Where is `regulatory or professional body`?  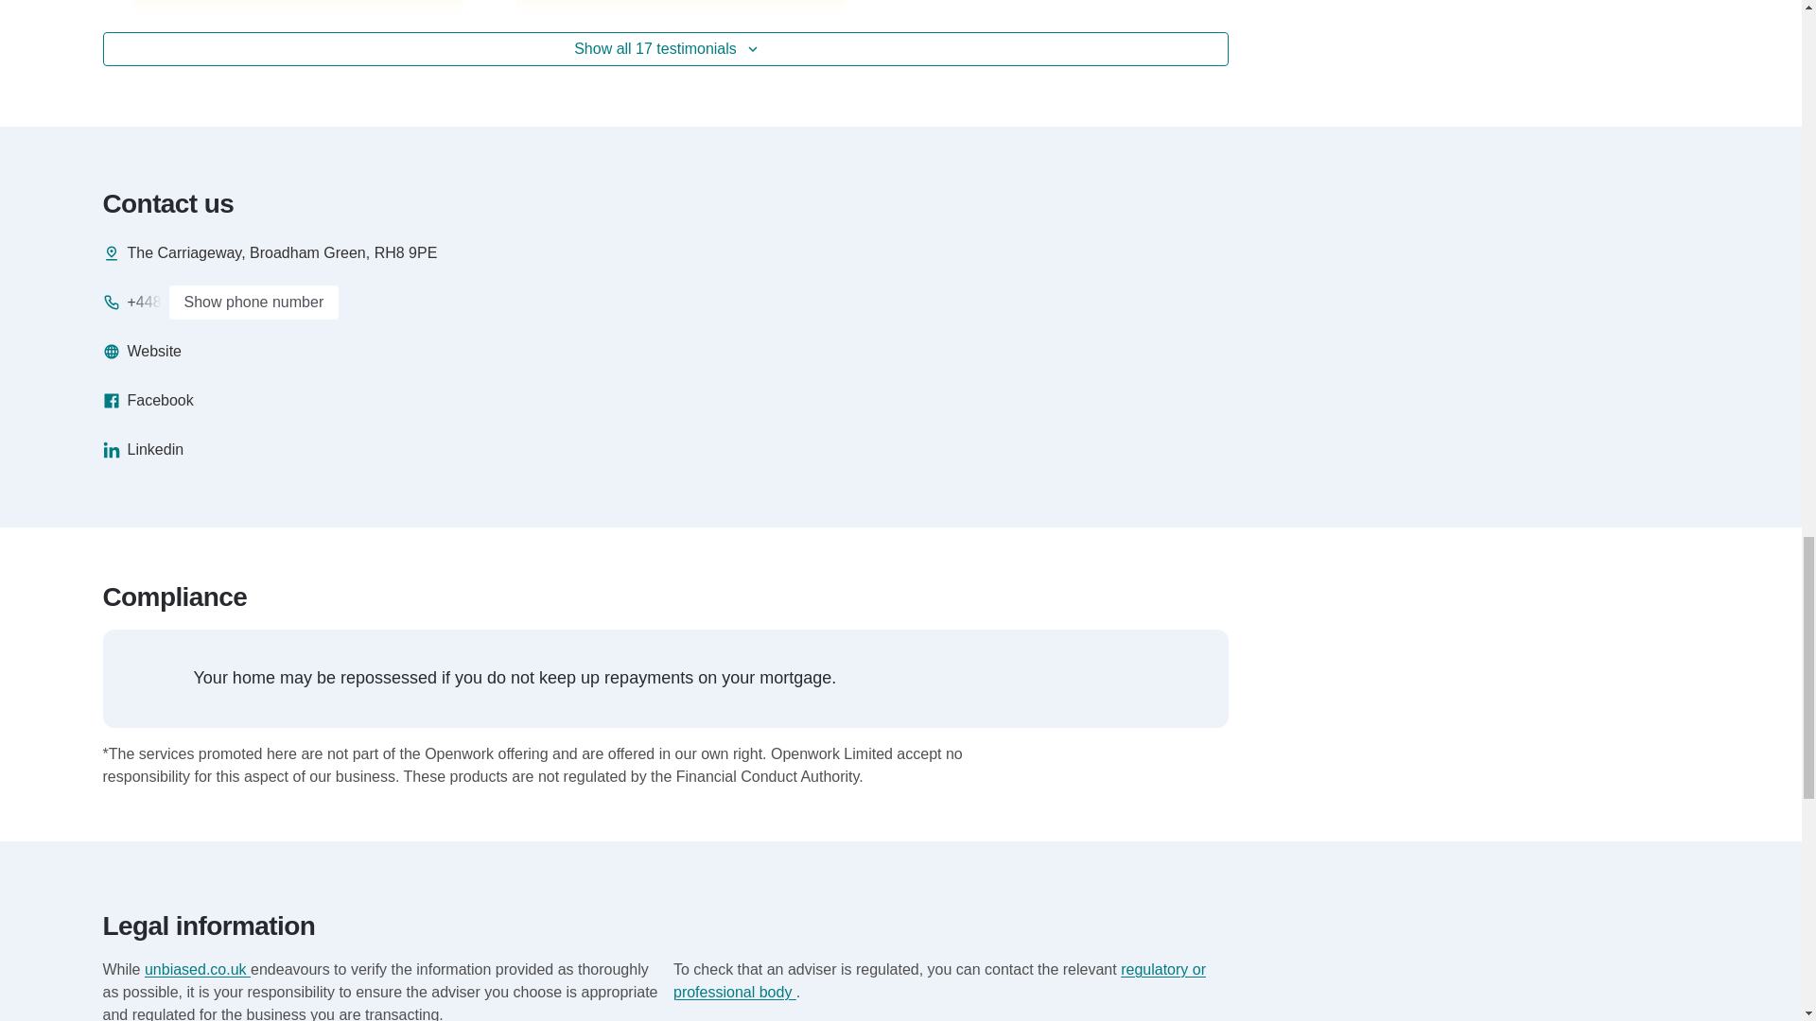
regulatory or professional body is located at coordinates (939, 981).